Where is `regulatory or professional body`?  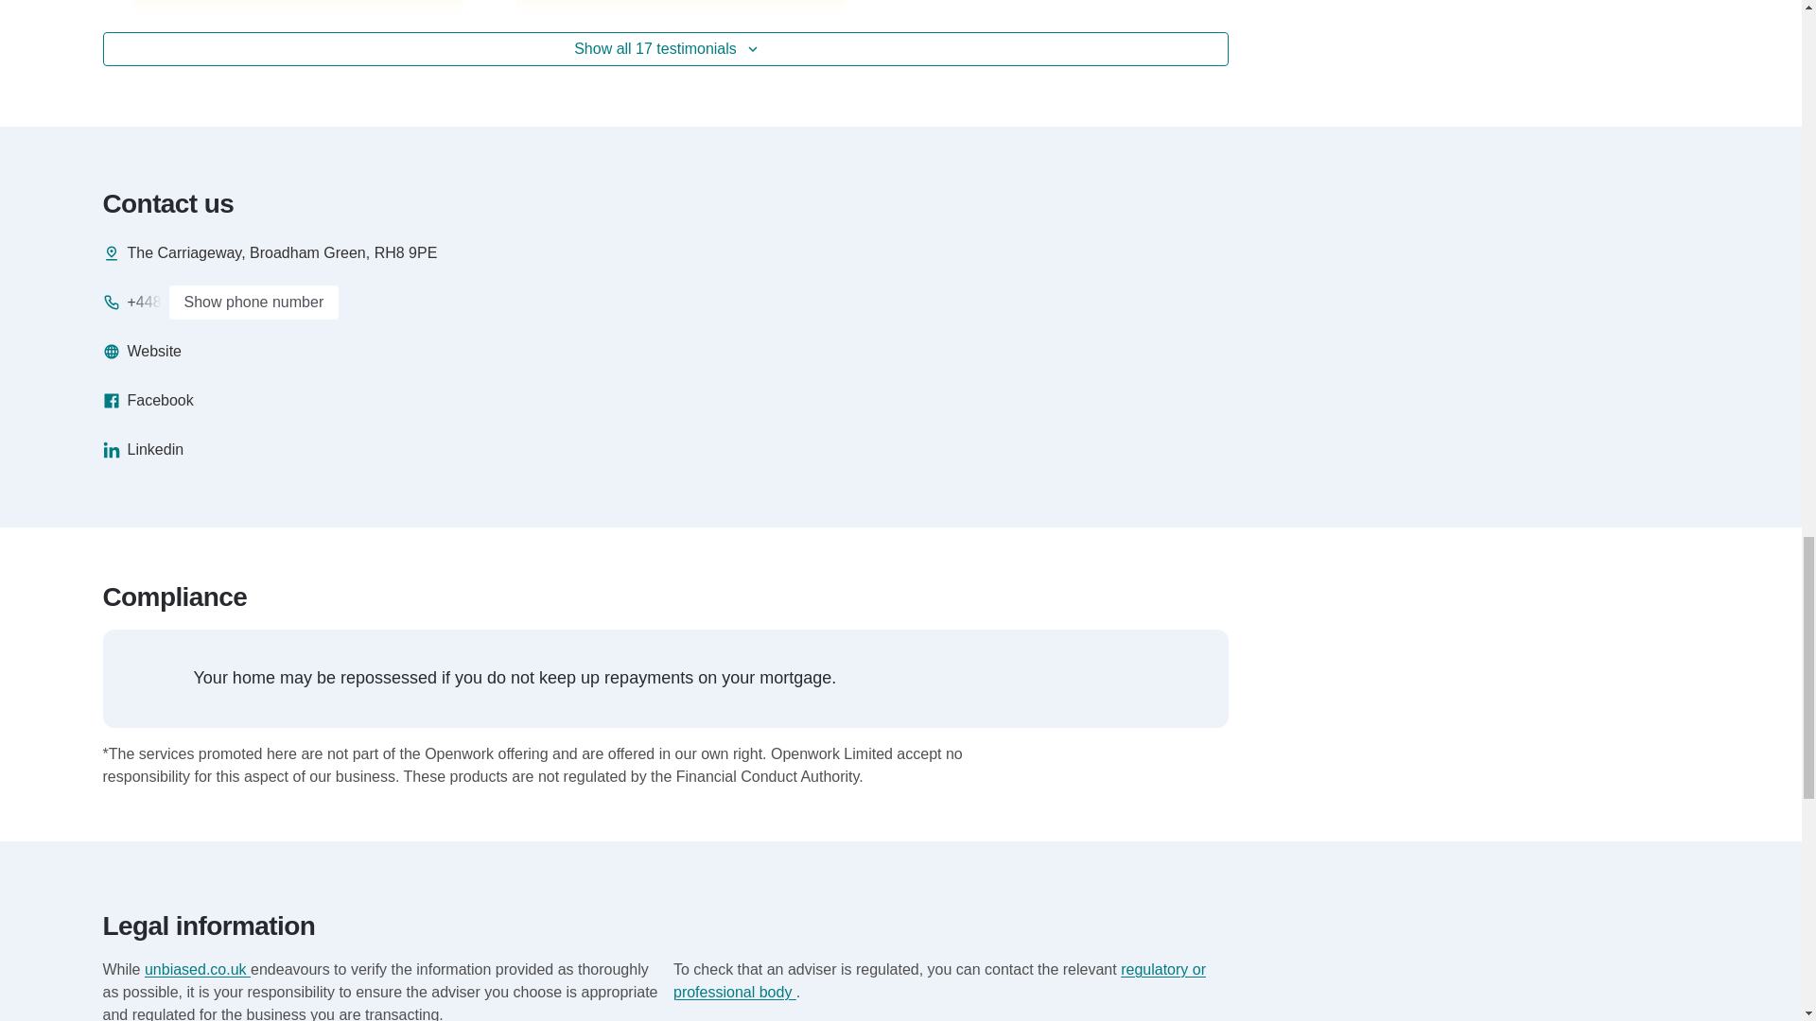
regulatory or professional body is located at coordinates (939, 981).